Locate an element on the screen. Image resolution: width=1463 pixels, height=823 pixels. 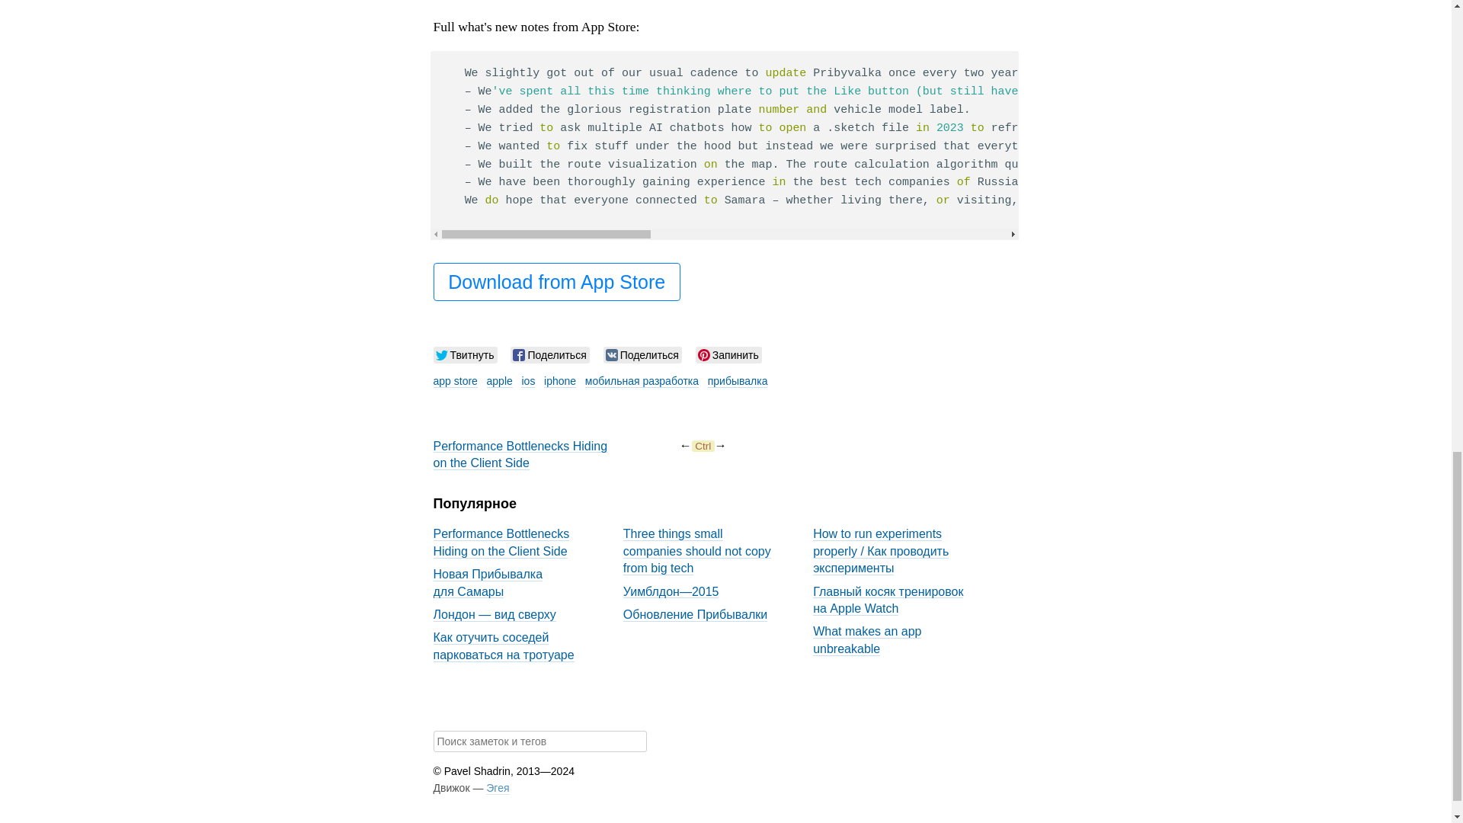
apple is located at coordinates (500, 381).